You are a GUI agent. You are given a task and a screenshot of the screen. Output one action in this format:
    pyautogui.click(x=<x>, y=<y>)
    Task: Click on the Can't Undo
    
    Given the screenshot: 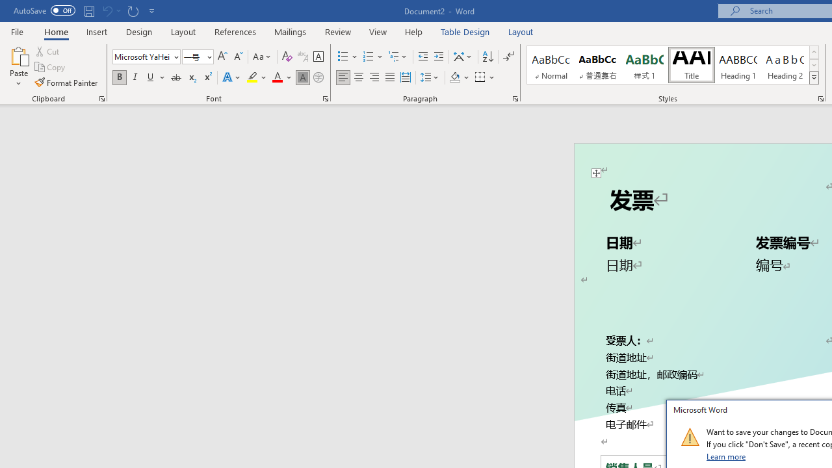 What is the action you would take?
    pyautogui.click(x=110, y=10)
    